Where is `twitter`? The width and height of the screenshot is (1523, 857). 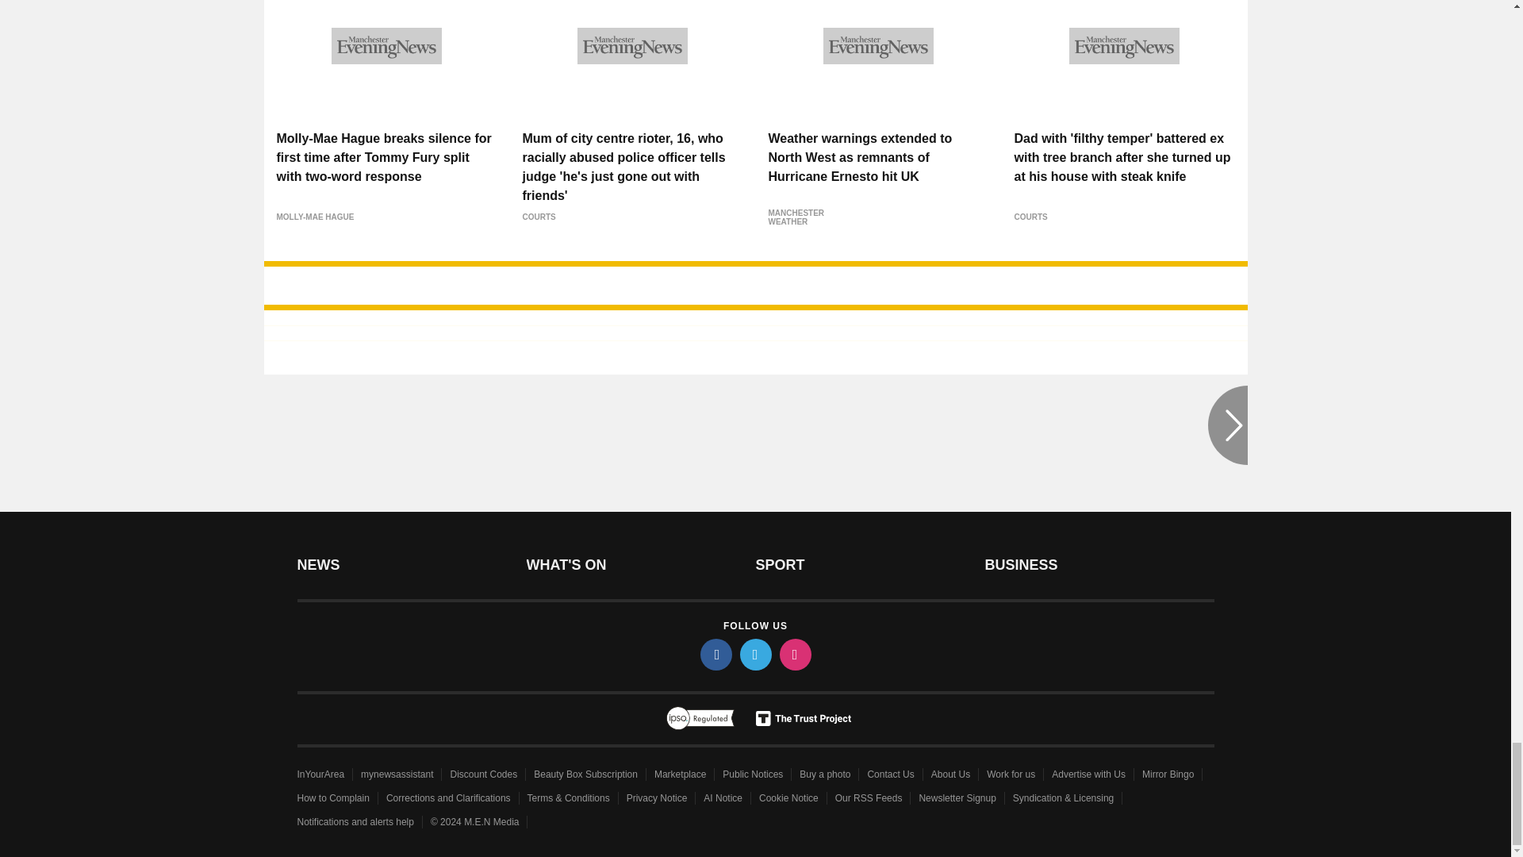
twitter is located at coordinates (754, 654).